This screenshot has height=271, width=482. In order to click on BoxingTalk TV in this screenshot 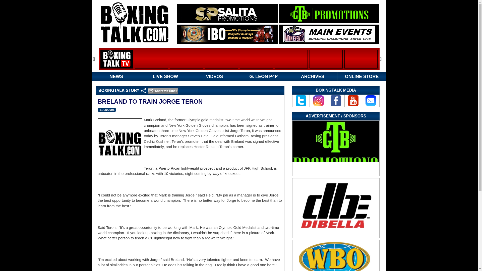, I will do `click(117, 59)`.